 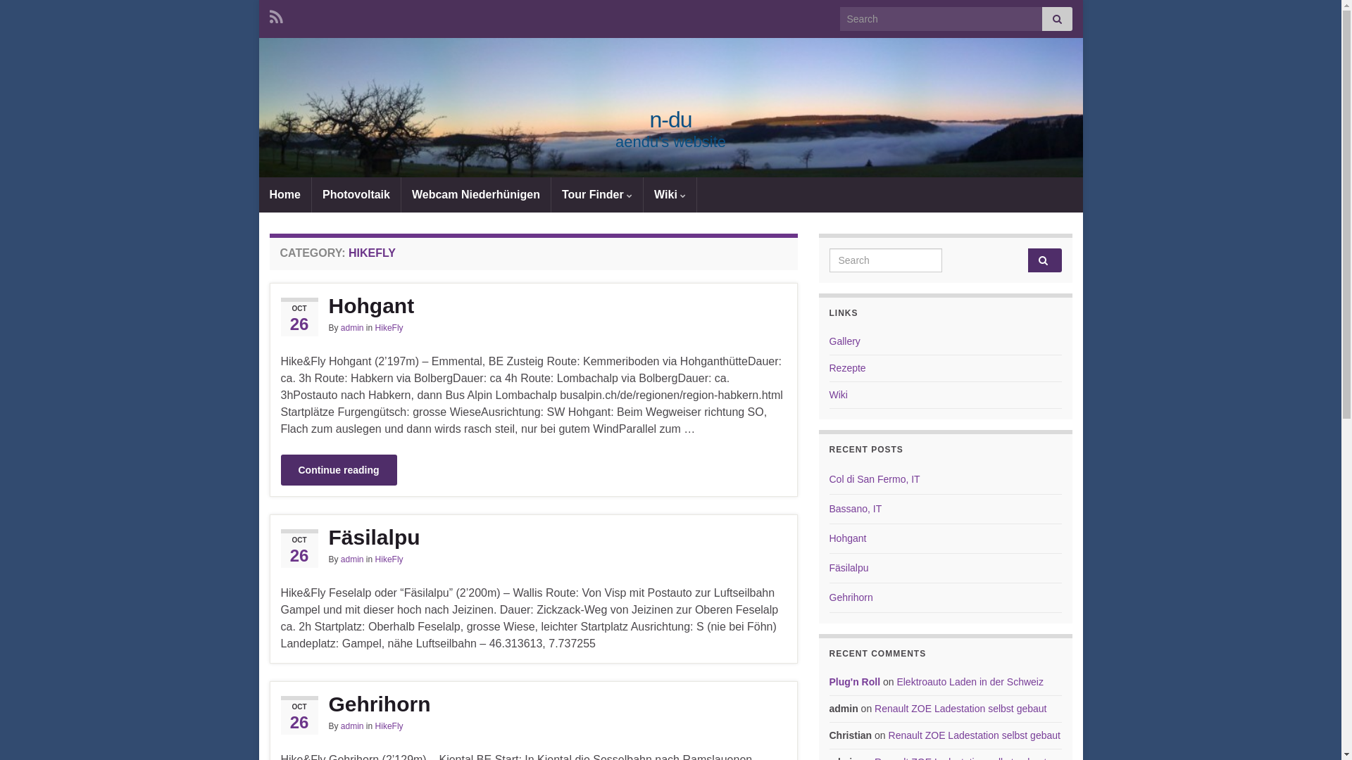 What do you see at coordinates (533, 306) in the screenshot?
I see `Hohgant` at bounding box center [533, 306].